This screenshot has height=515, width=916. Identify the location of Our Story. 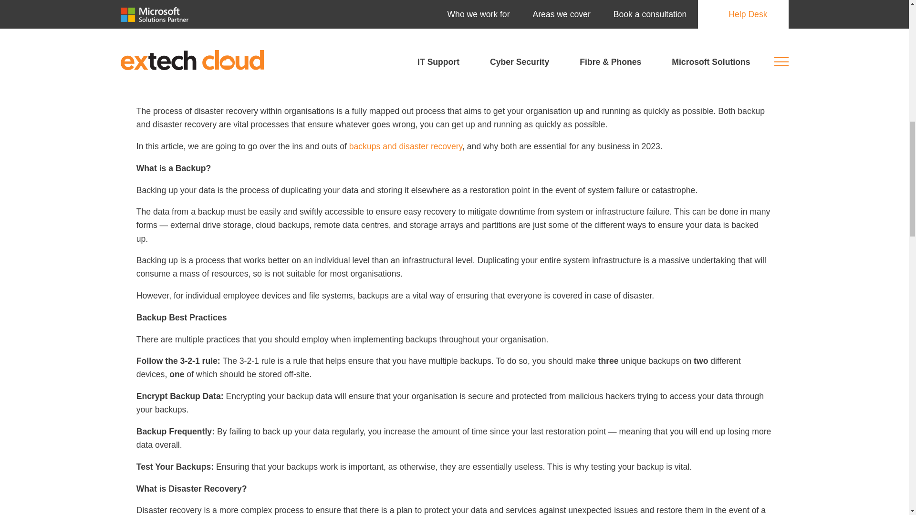
(479, 32).